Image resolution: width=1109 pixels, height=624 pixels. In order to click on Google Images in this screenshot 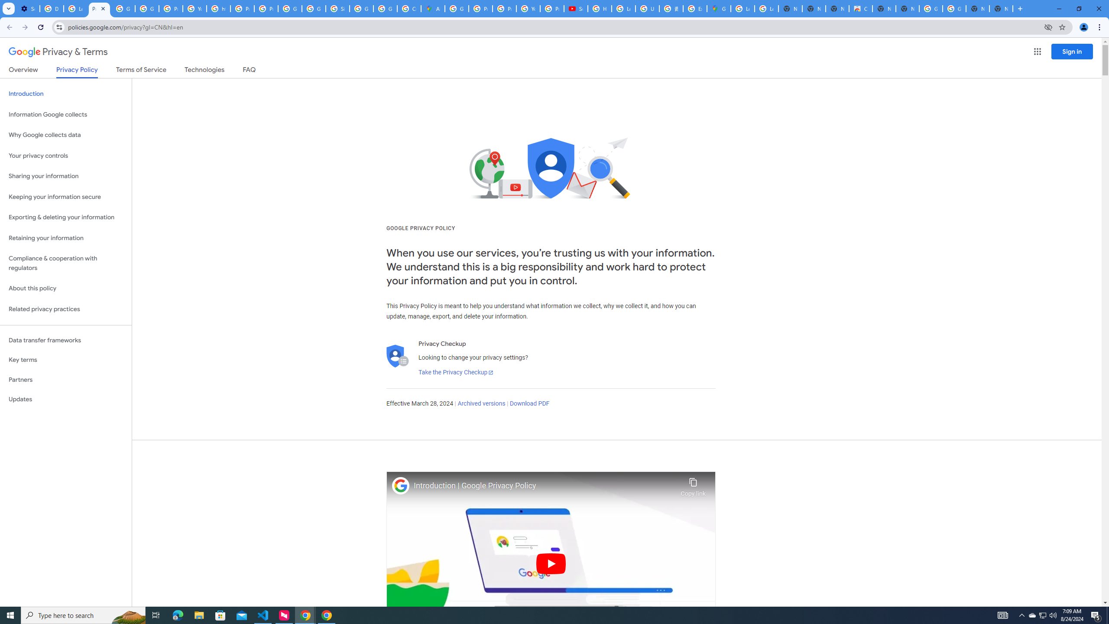, I will do `click(931, 9)`.